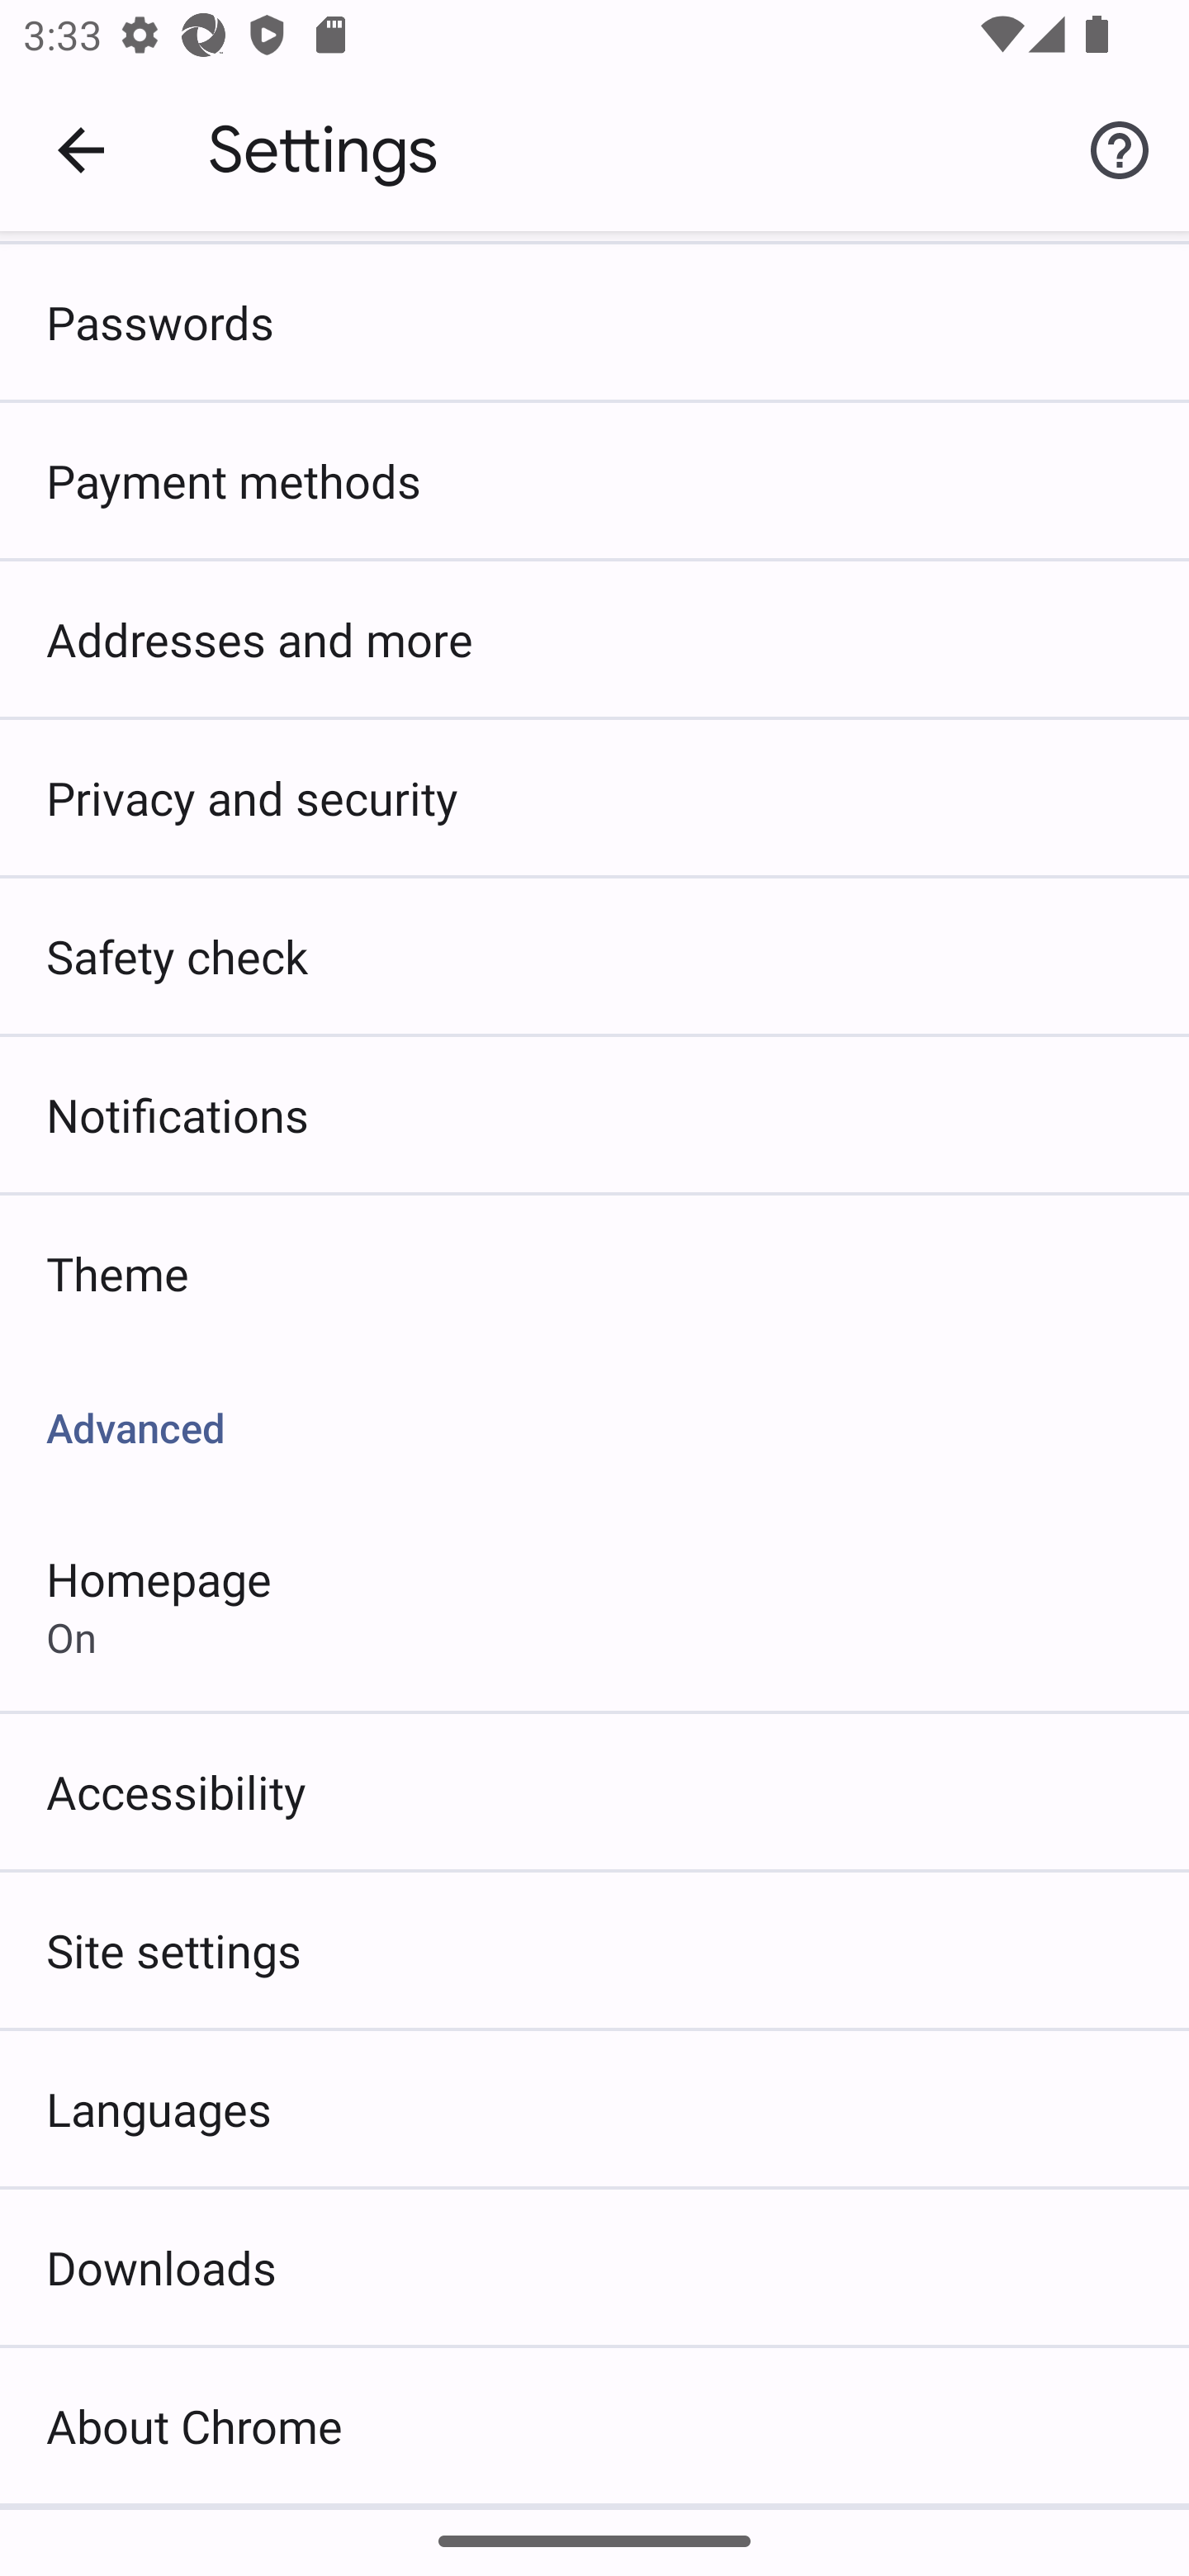  I want to click on Passwords, so click(594, 322).